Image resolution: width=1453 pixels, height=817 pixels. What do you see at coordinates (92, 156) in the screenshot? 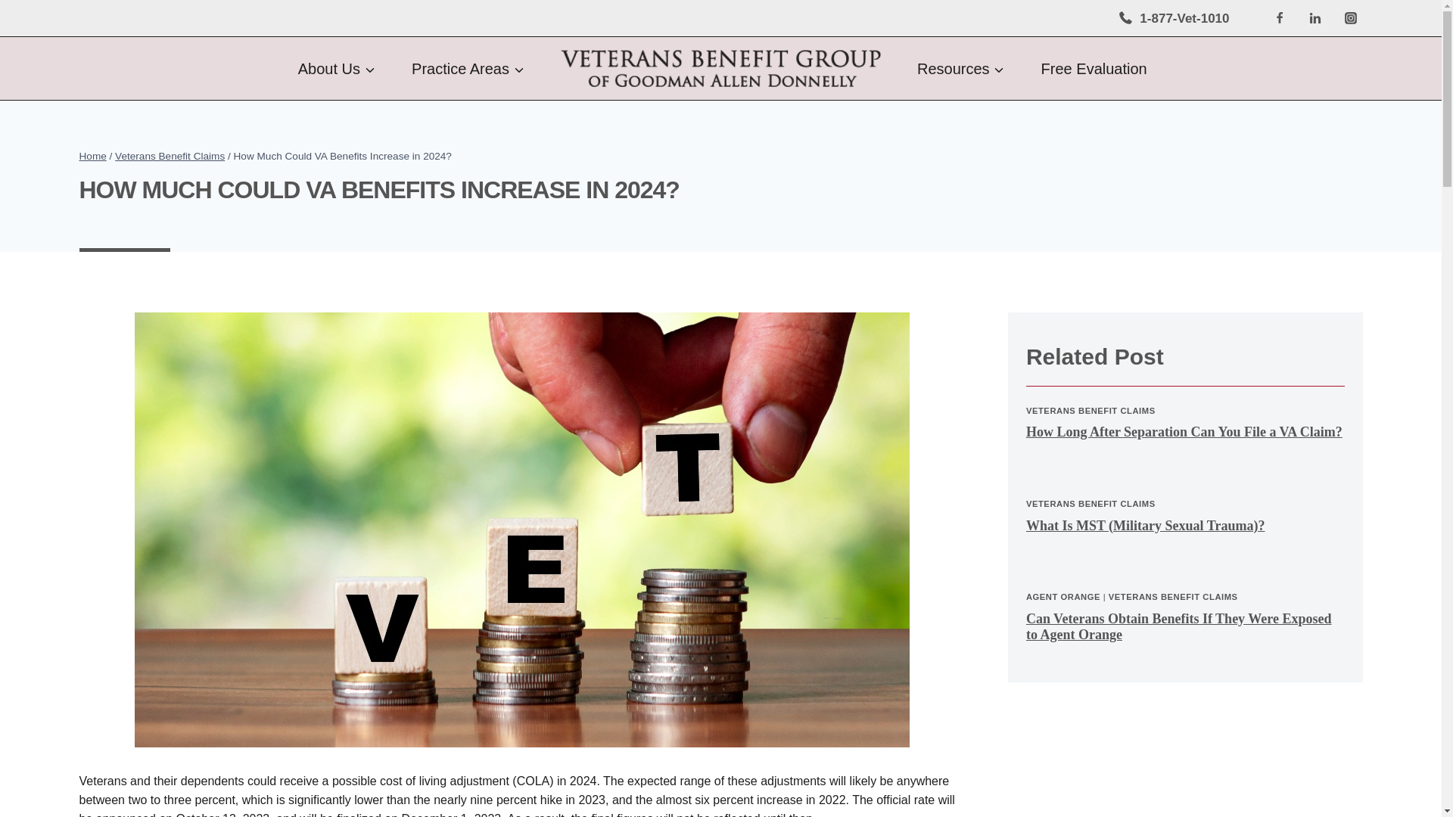
I see `Home` at bounding box center [92, 156].